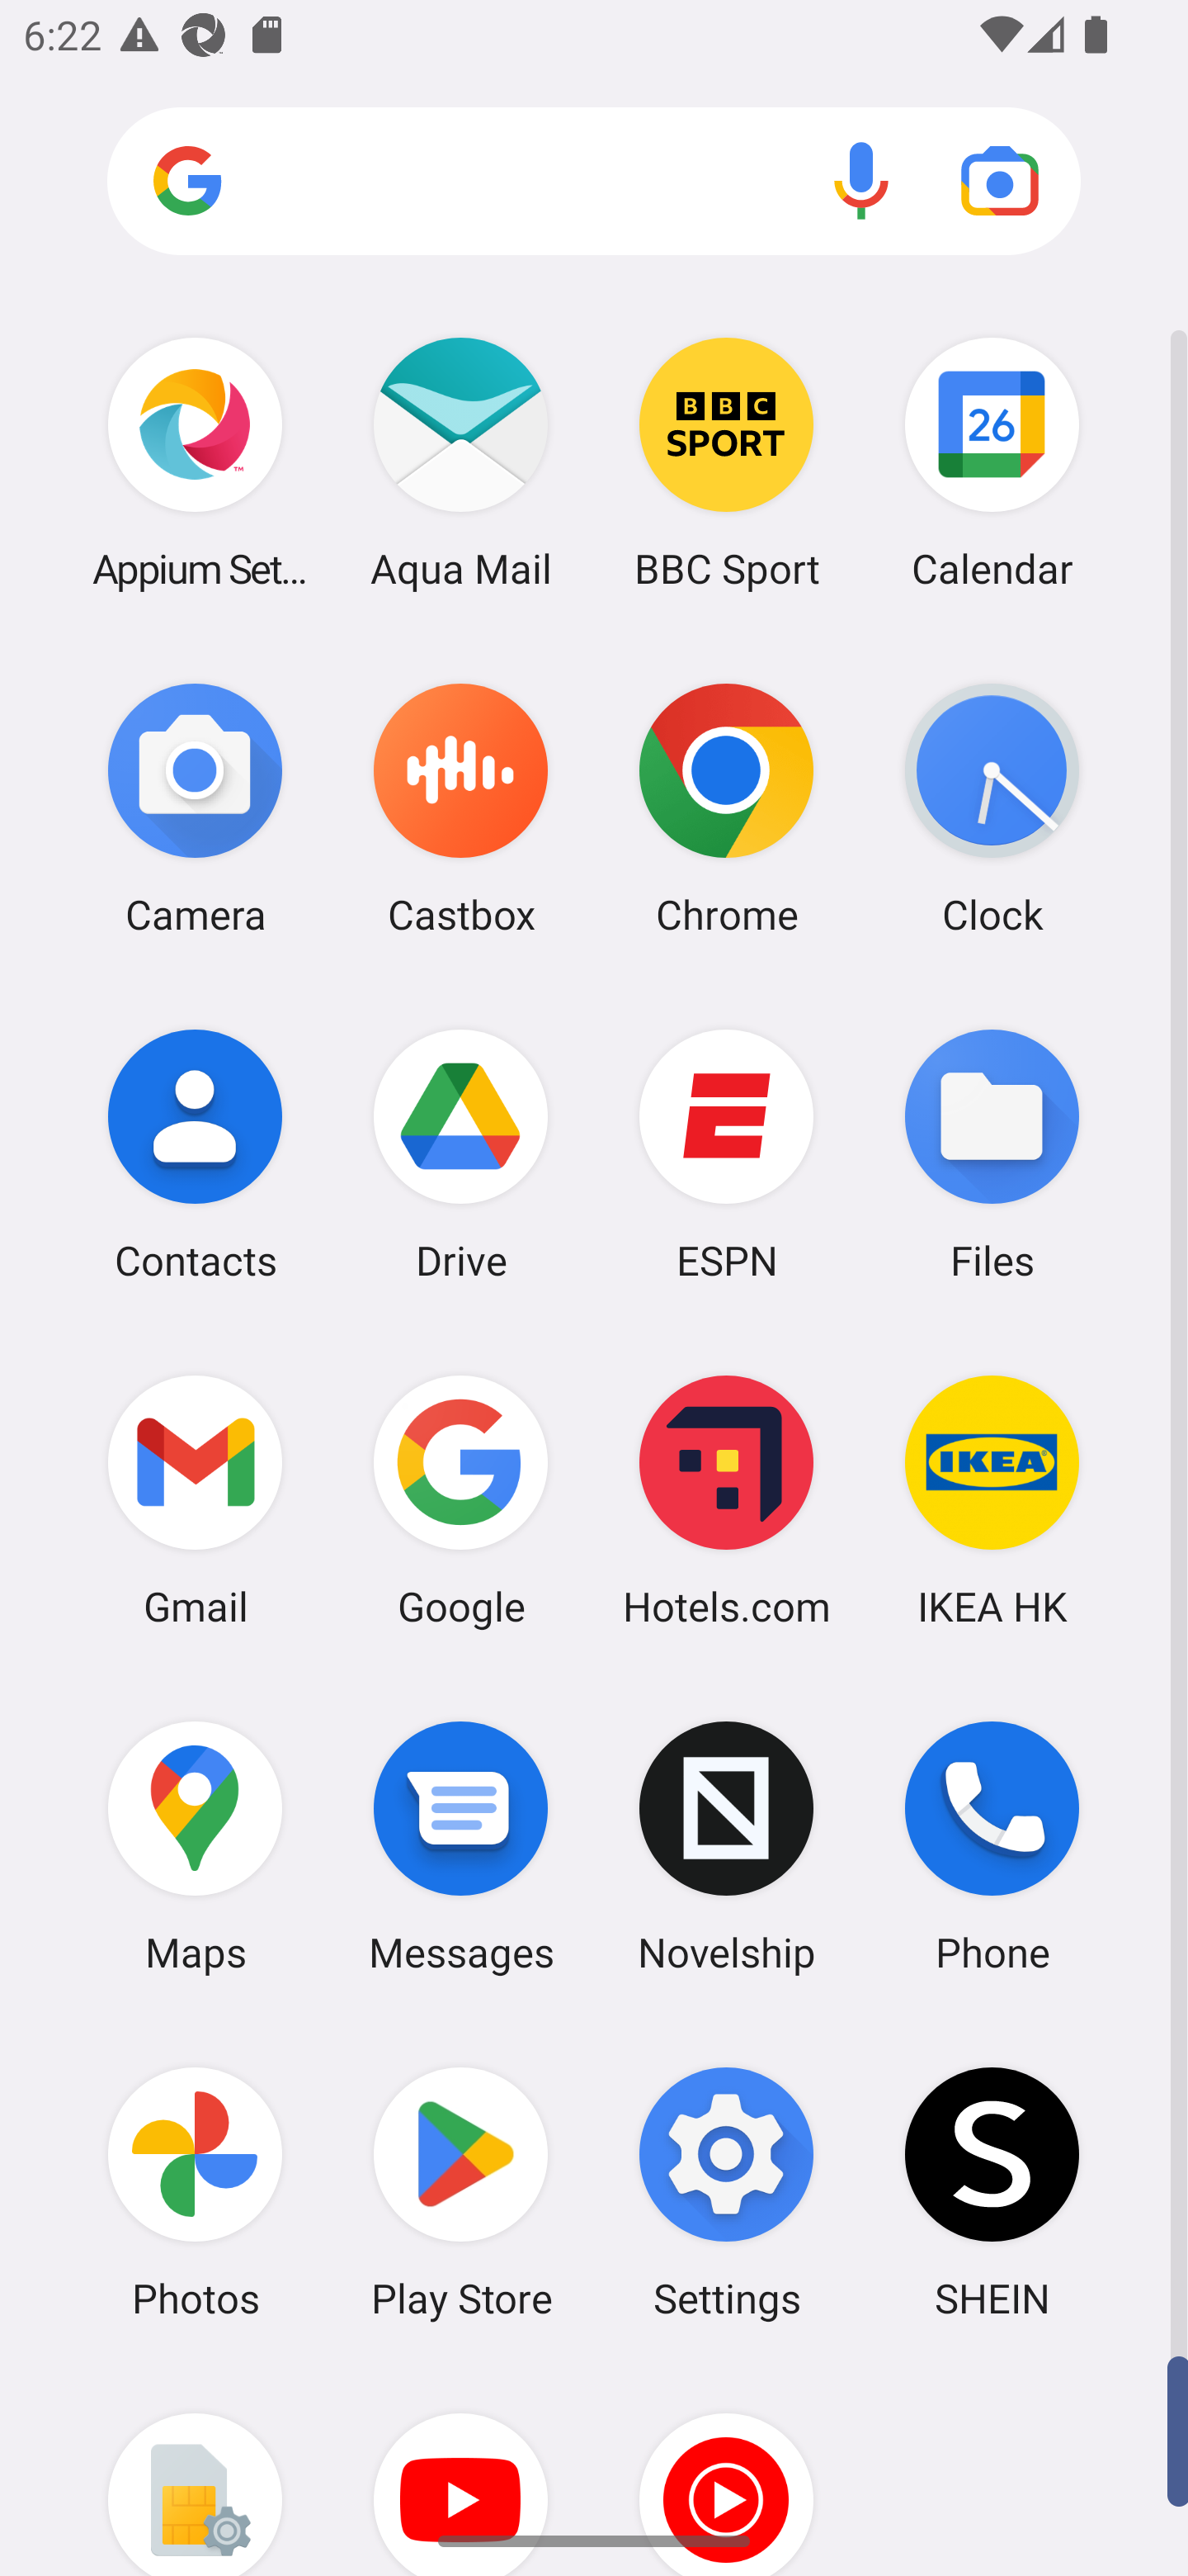 The height and width of the screenshot is (2576, 1188). Describe the element at coordinates (460, 462) in the screenshot. I see `Aqua Mail` at that location.